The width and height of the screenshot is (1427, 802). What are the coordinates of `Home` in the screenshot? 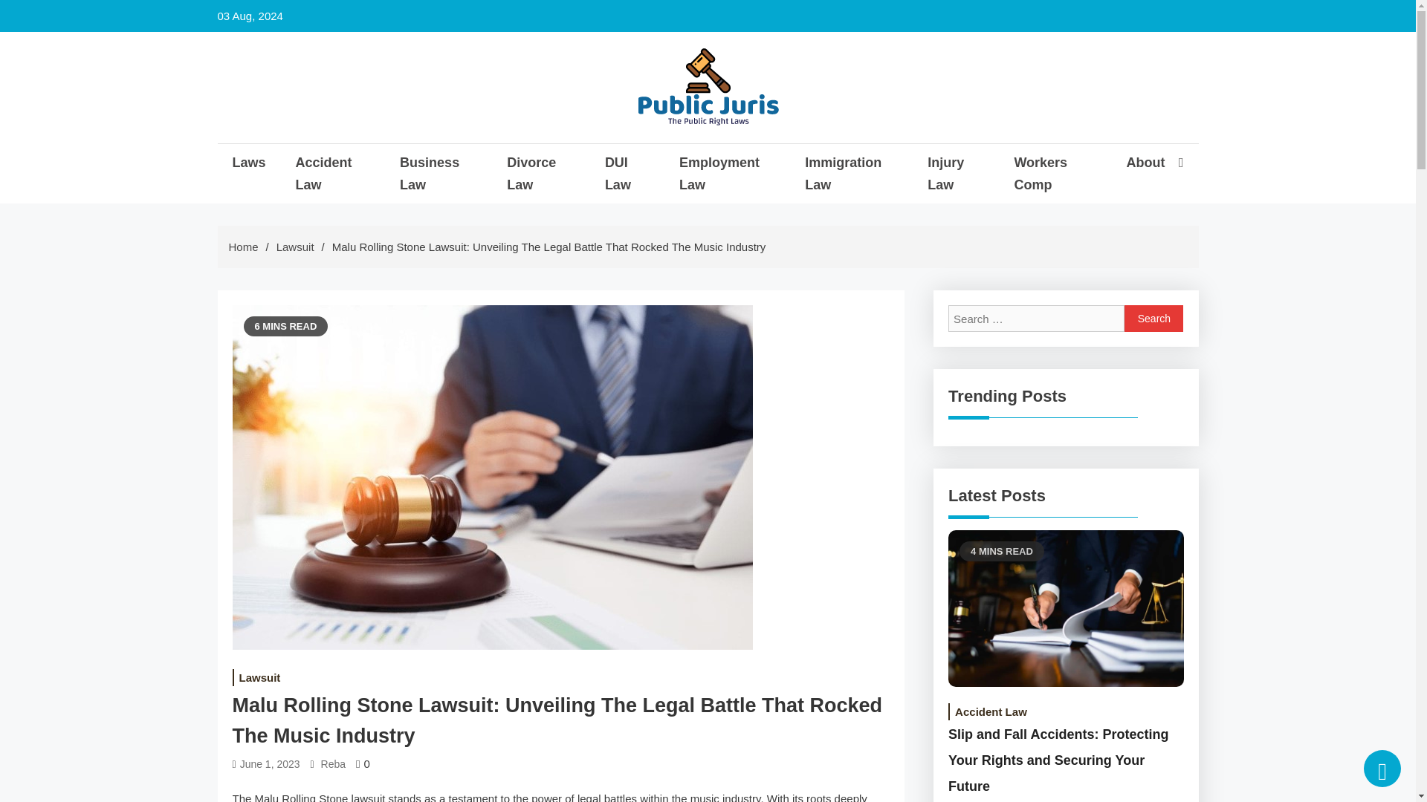 It's located at (243, 247).